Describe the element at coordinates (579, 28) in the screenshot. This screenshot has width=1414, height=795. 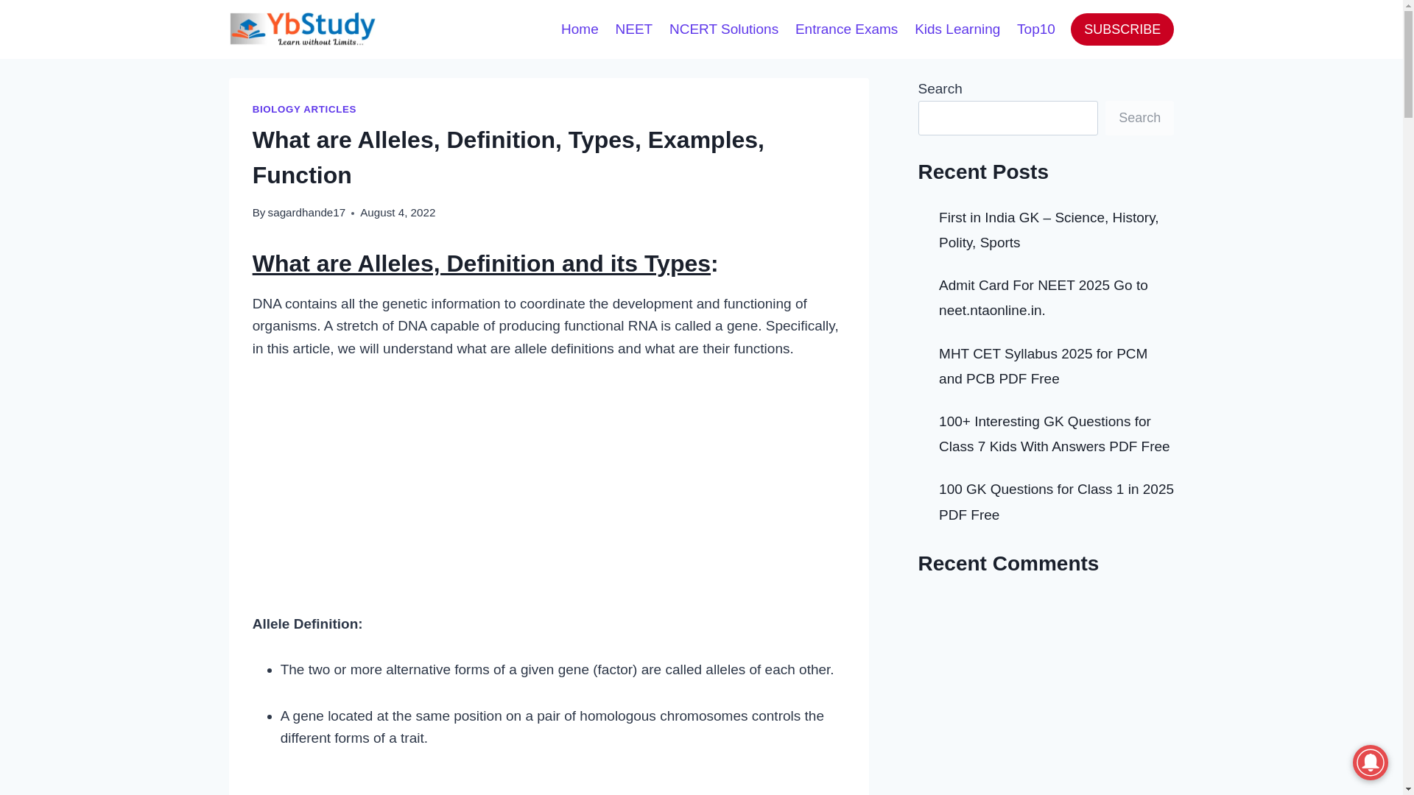
I see `Home` at that location.